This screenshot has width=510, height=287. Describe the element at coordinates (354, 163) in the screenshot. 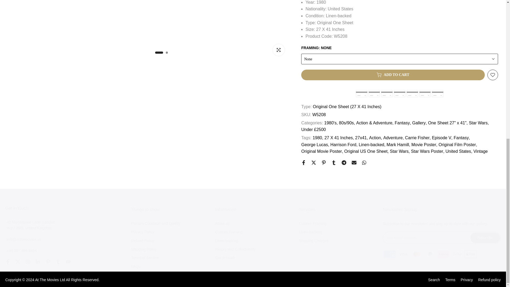

I see `Share on Email` at that location.